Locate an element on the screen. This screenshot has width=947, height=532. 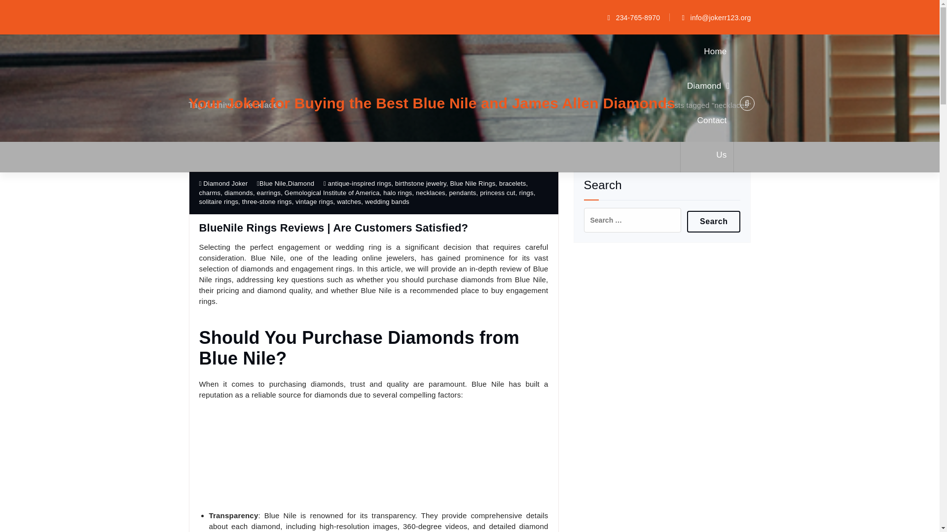
birthstone jewelry is located at coordinates (420, 183).